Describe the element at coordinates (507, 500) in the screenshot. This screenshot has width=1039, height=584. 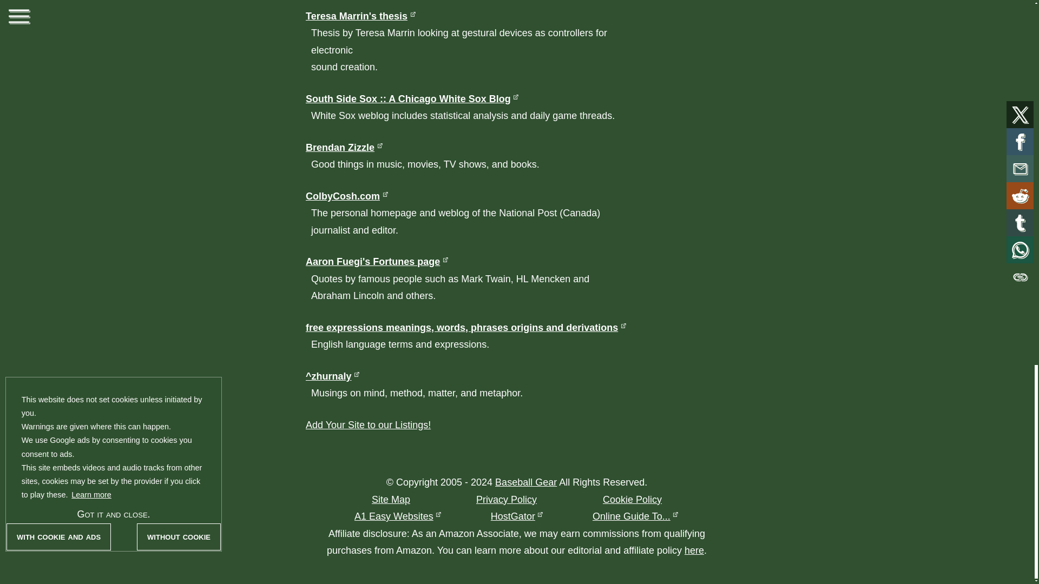
I see `Privacy Policy` at that location.